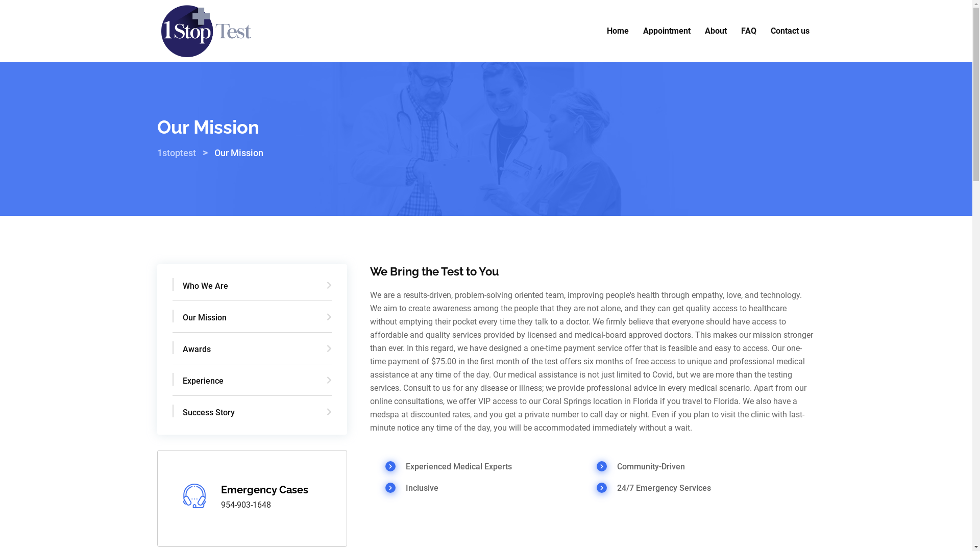 This screenshot has width=980, height=551. What do you see at coordinates (667, 31) in the screenshot?
I see `Appointment` at bounding box center [667, 31].